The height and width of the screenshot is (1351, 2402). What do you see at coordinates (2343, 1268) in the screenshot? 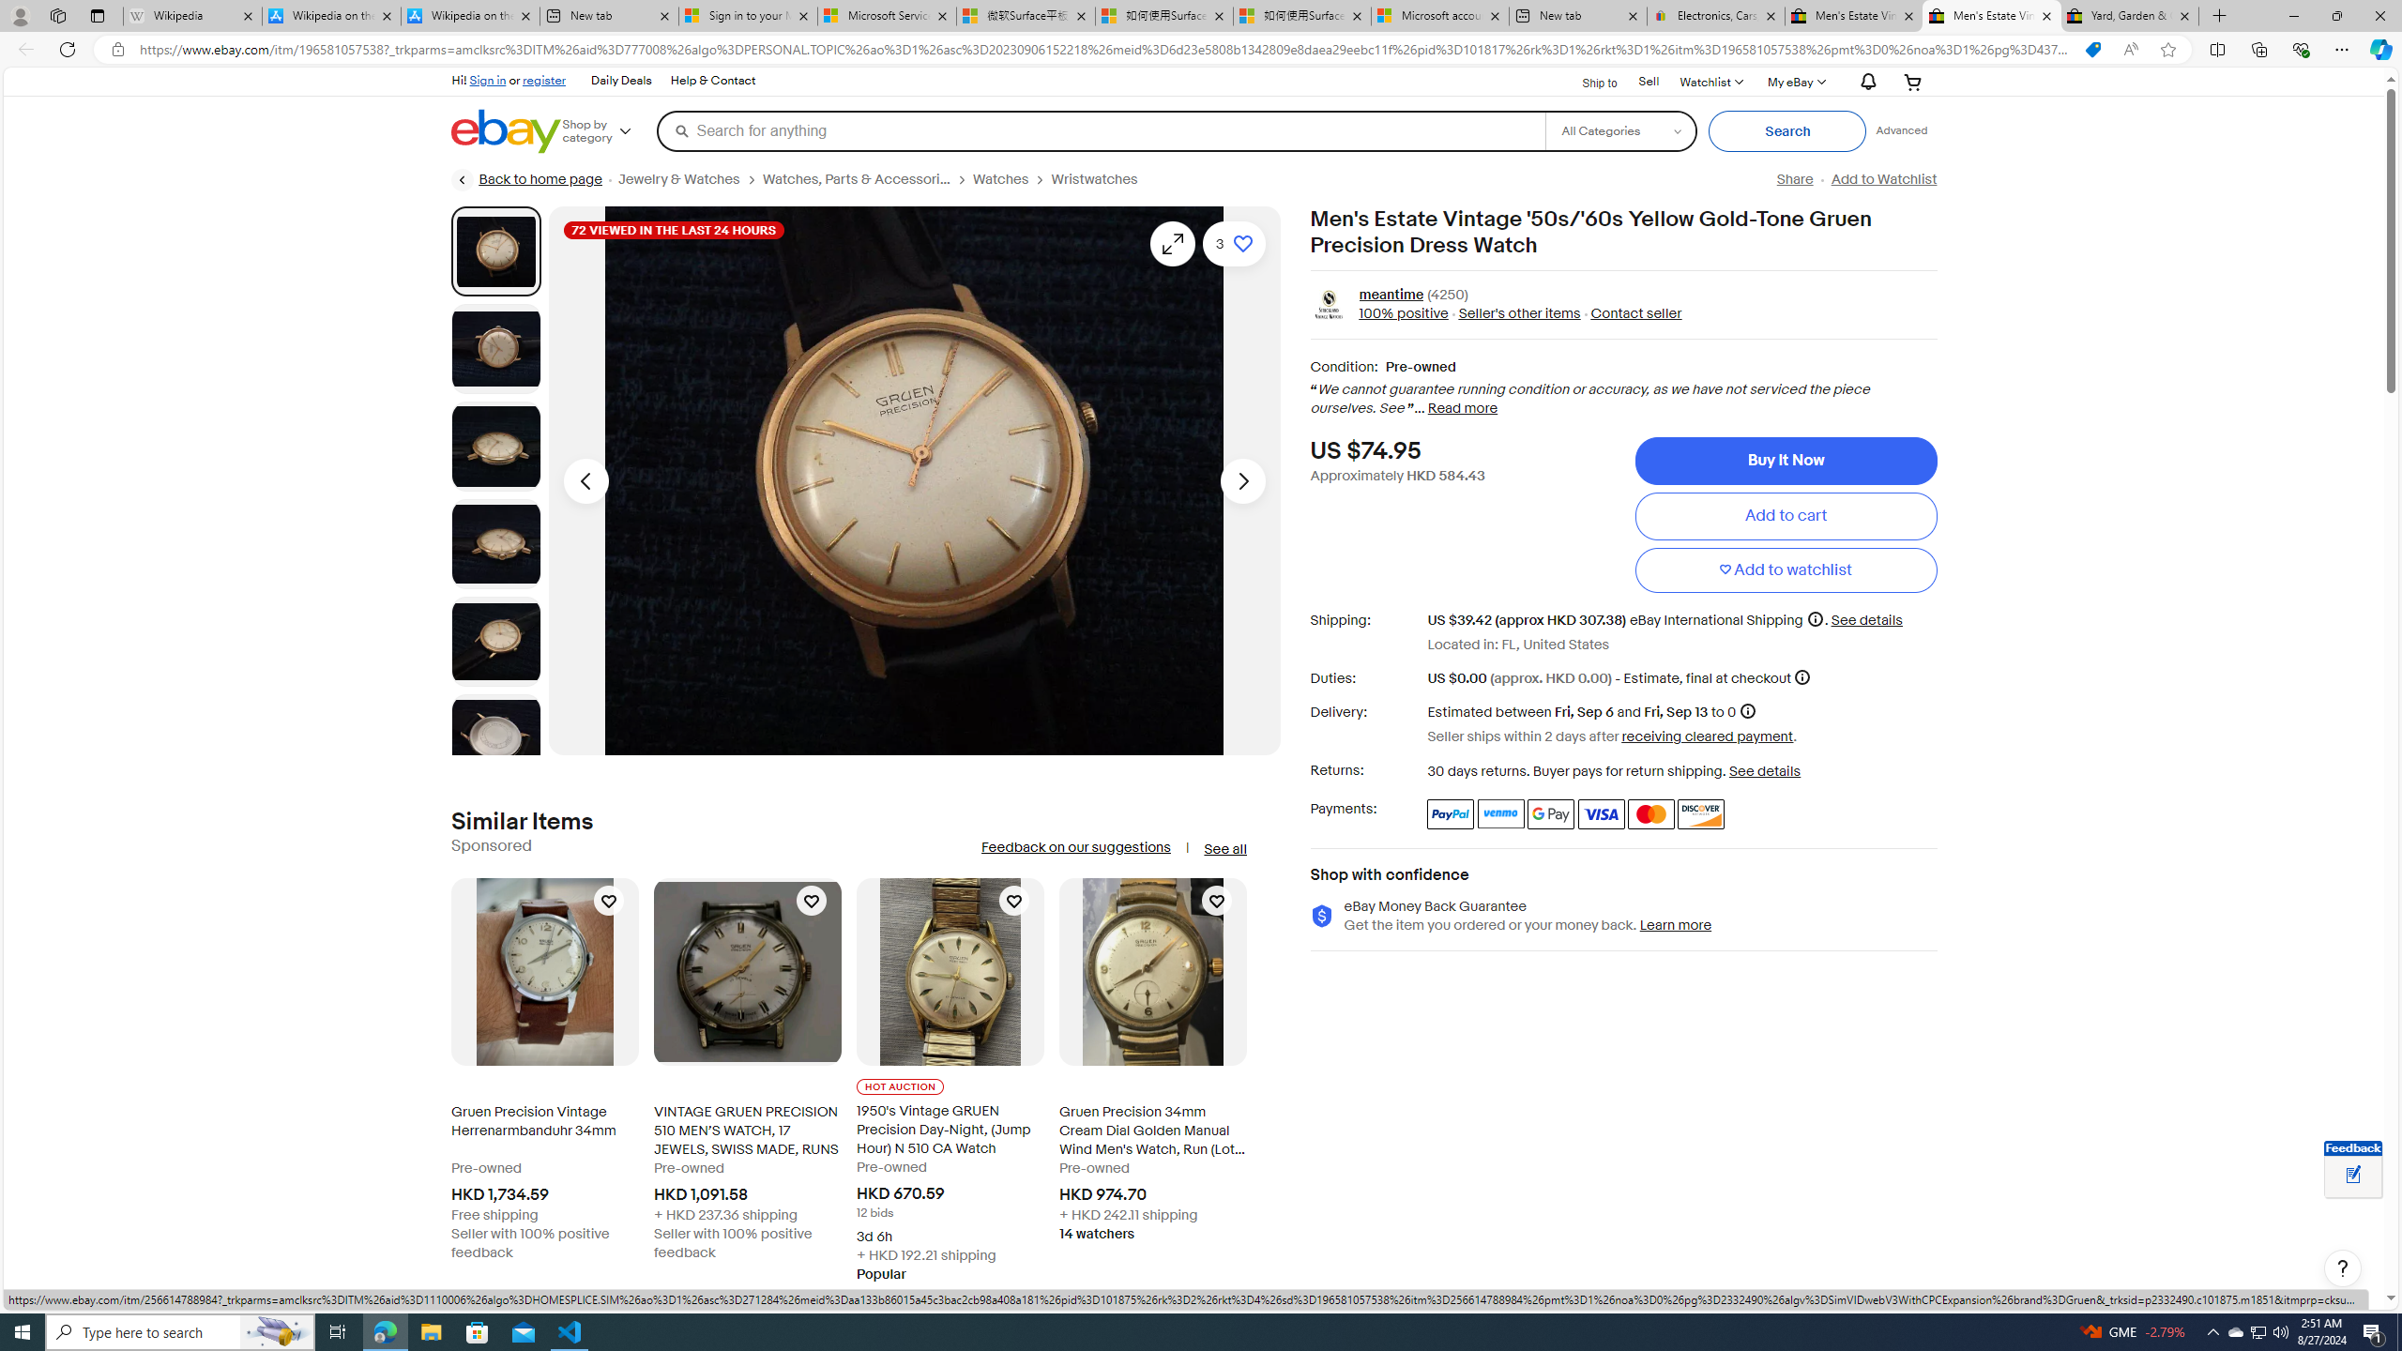
I see `Help, opens dialogs` at bounding box center [2343, 1268].